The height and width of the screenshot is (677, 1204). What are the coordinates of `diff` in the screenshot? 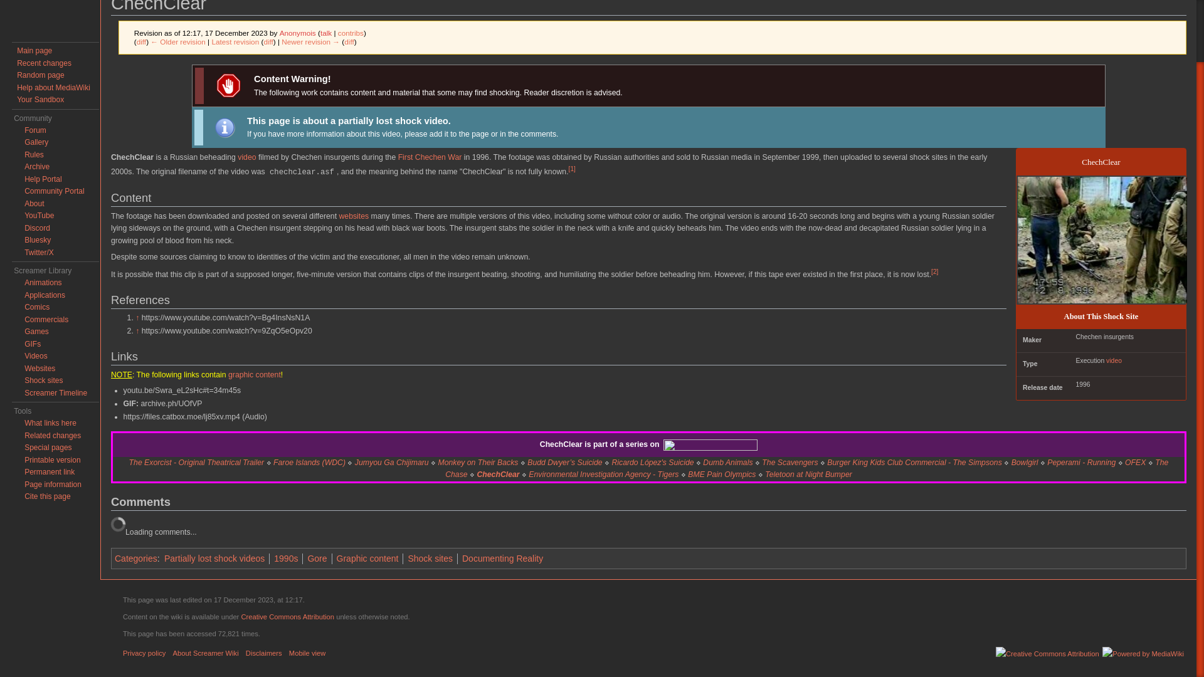 It's located at (141, 41).